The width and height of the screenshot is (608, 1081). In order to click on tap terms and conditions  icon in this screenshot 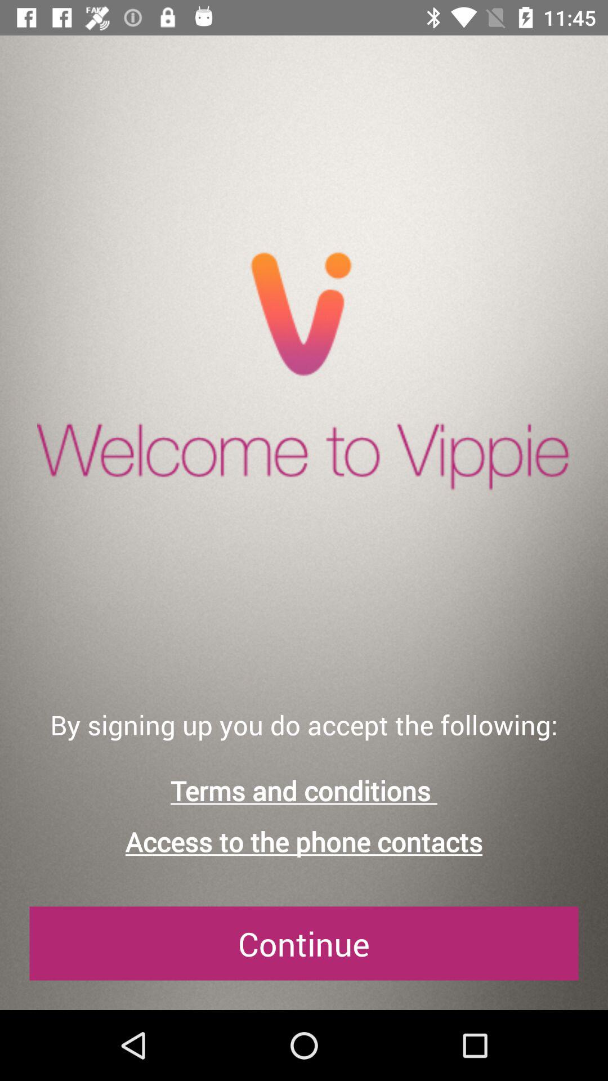, I will do `click(304, 790)`.